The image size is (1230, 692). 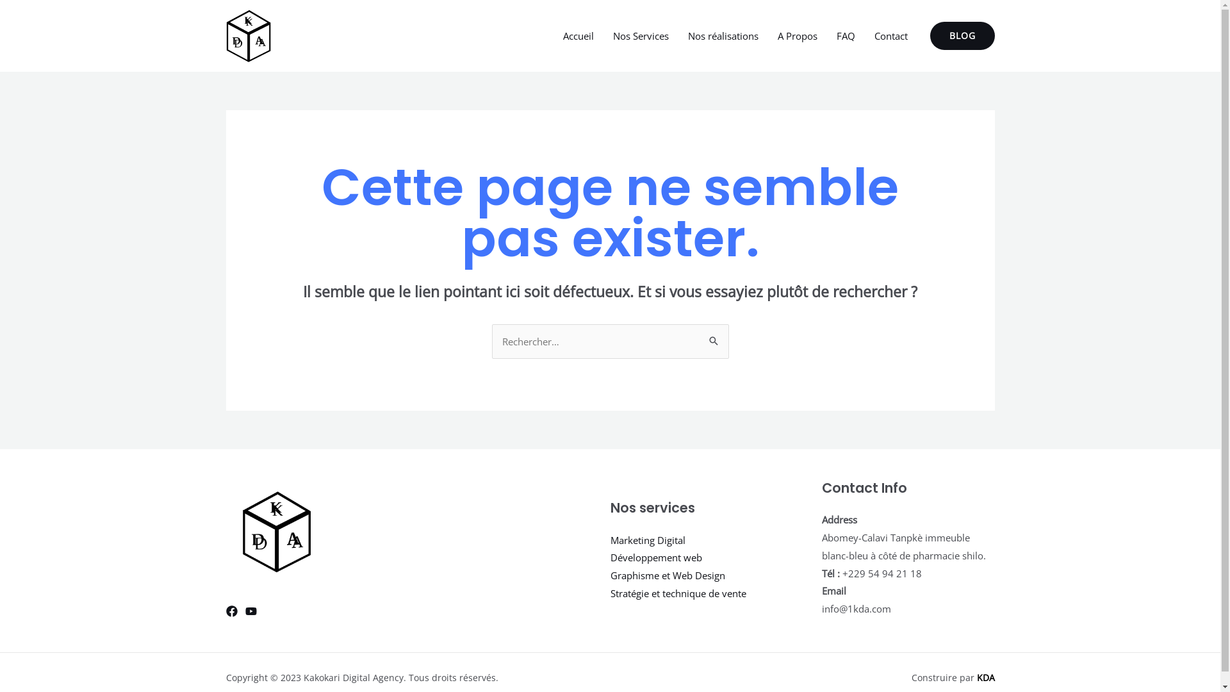 What do you see at coordinates (647, 540) in the screenshot?
I see `Marketing Digital` at bounding box center [647, 540].